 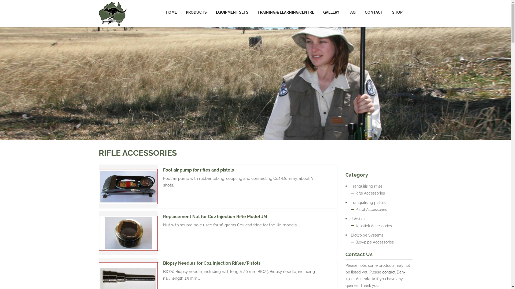 I want to click on Jabstick, so click(x=355, y=219).